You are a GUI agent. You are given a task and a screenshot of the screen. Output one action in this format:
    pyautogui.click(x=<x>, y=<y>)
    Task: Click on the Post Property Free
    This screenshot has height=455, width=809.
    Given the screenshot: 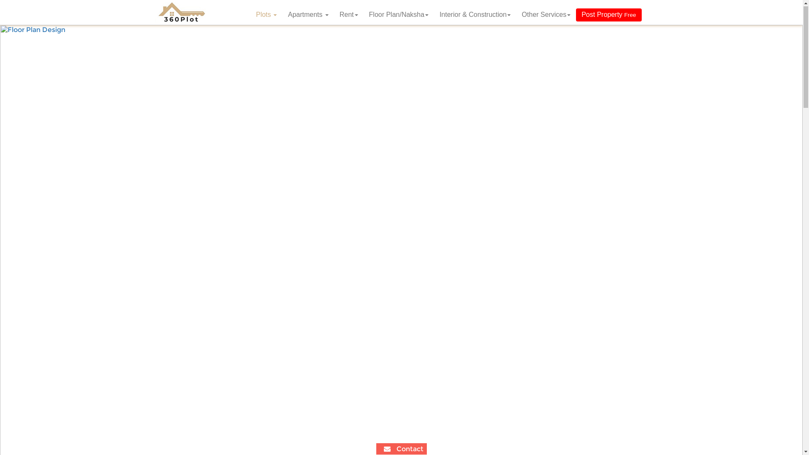 What is the action you would take?
    pyautogui.click(x=608, y=15)
    